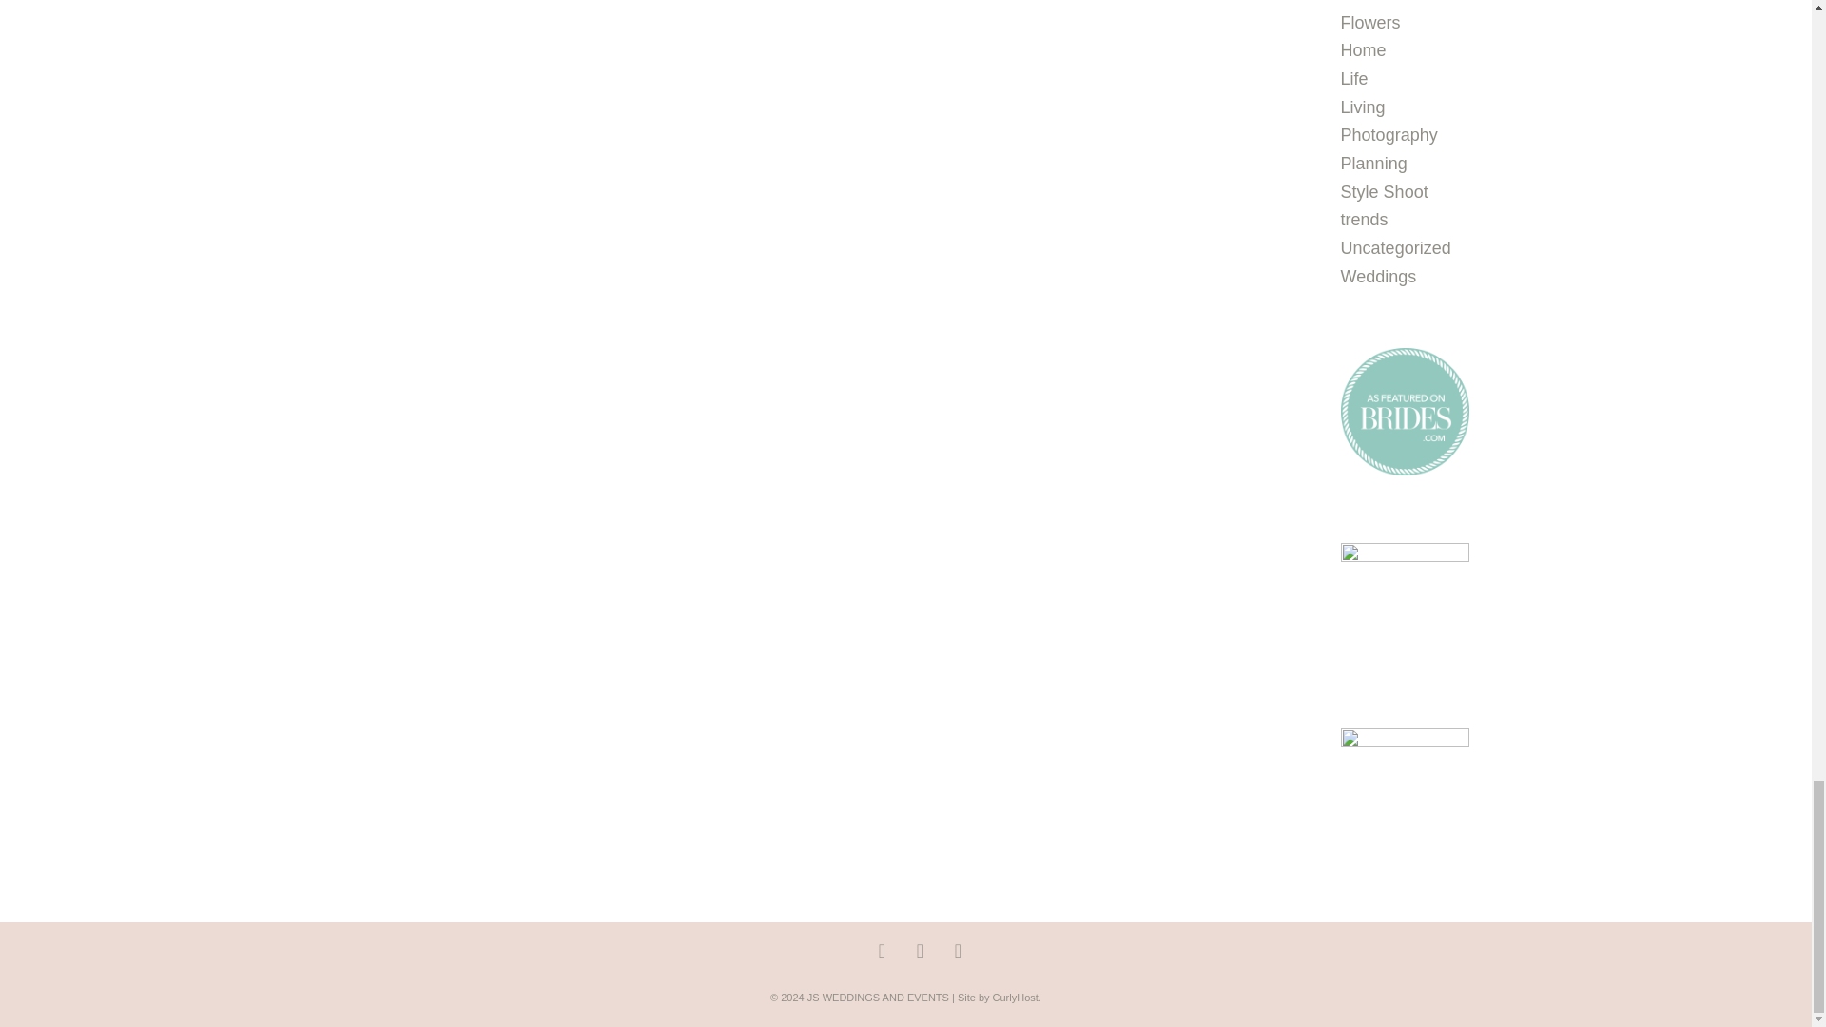 The height and width of the screenshot is (1027, 1826). Describe the element at coordinates (921, 950) in the screenshot. I see `Facebook` at that location.